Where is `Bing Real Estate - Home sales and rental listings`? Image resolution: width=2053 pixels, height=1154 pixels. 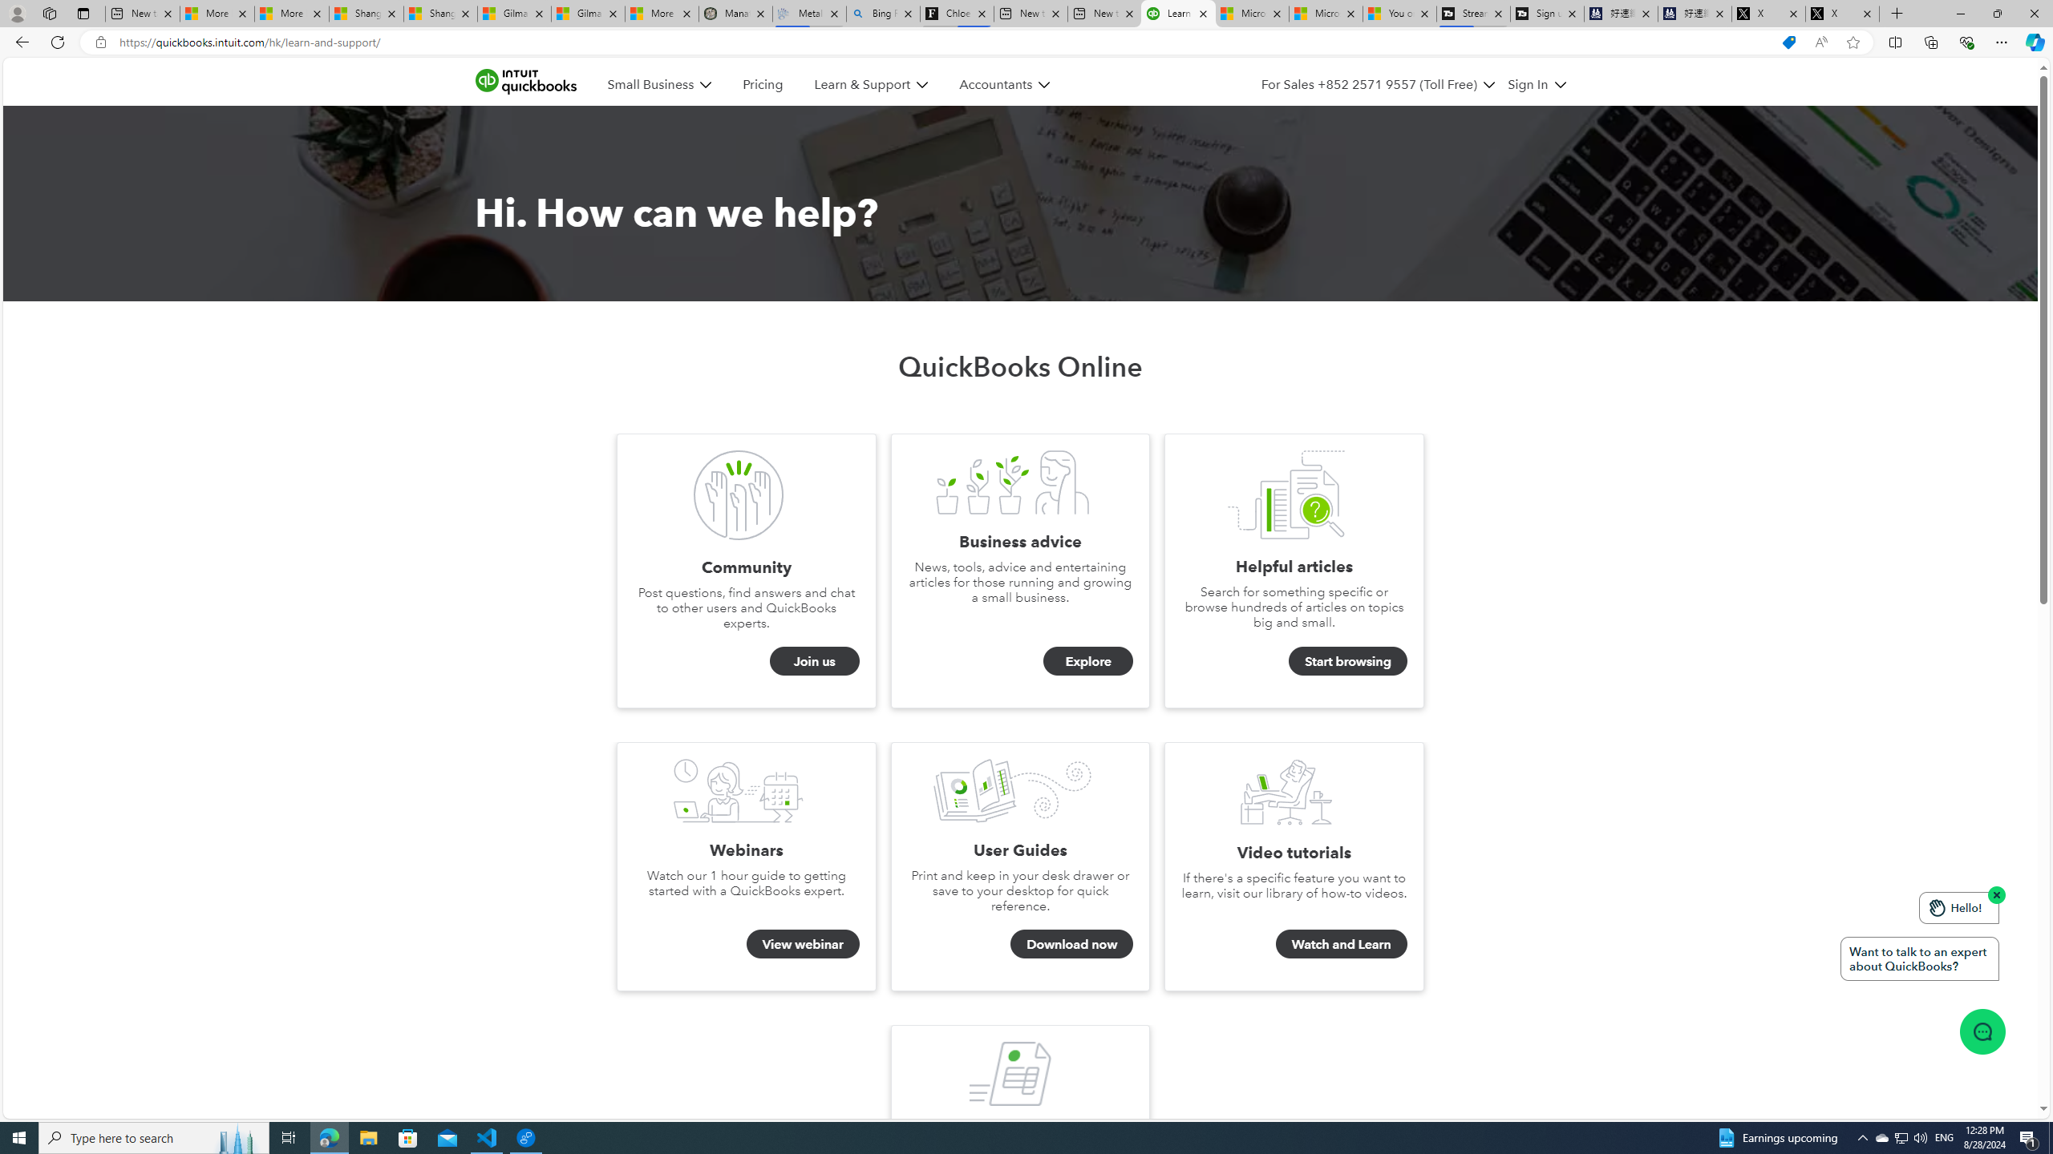 Bing Real Estate - Home sales and rental listings is located at coordinates (884, 14).